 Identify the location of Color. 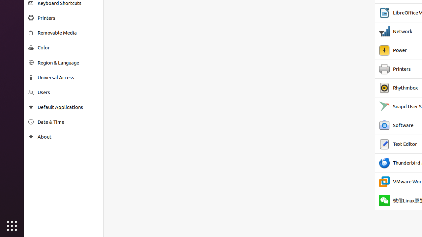
(68, 47).